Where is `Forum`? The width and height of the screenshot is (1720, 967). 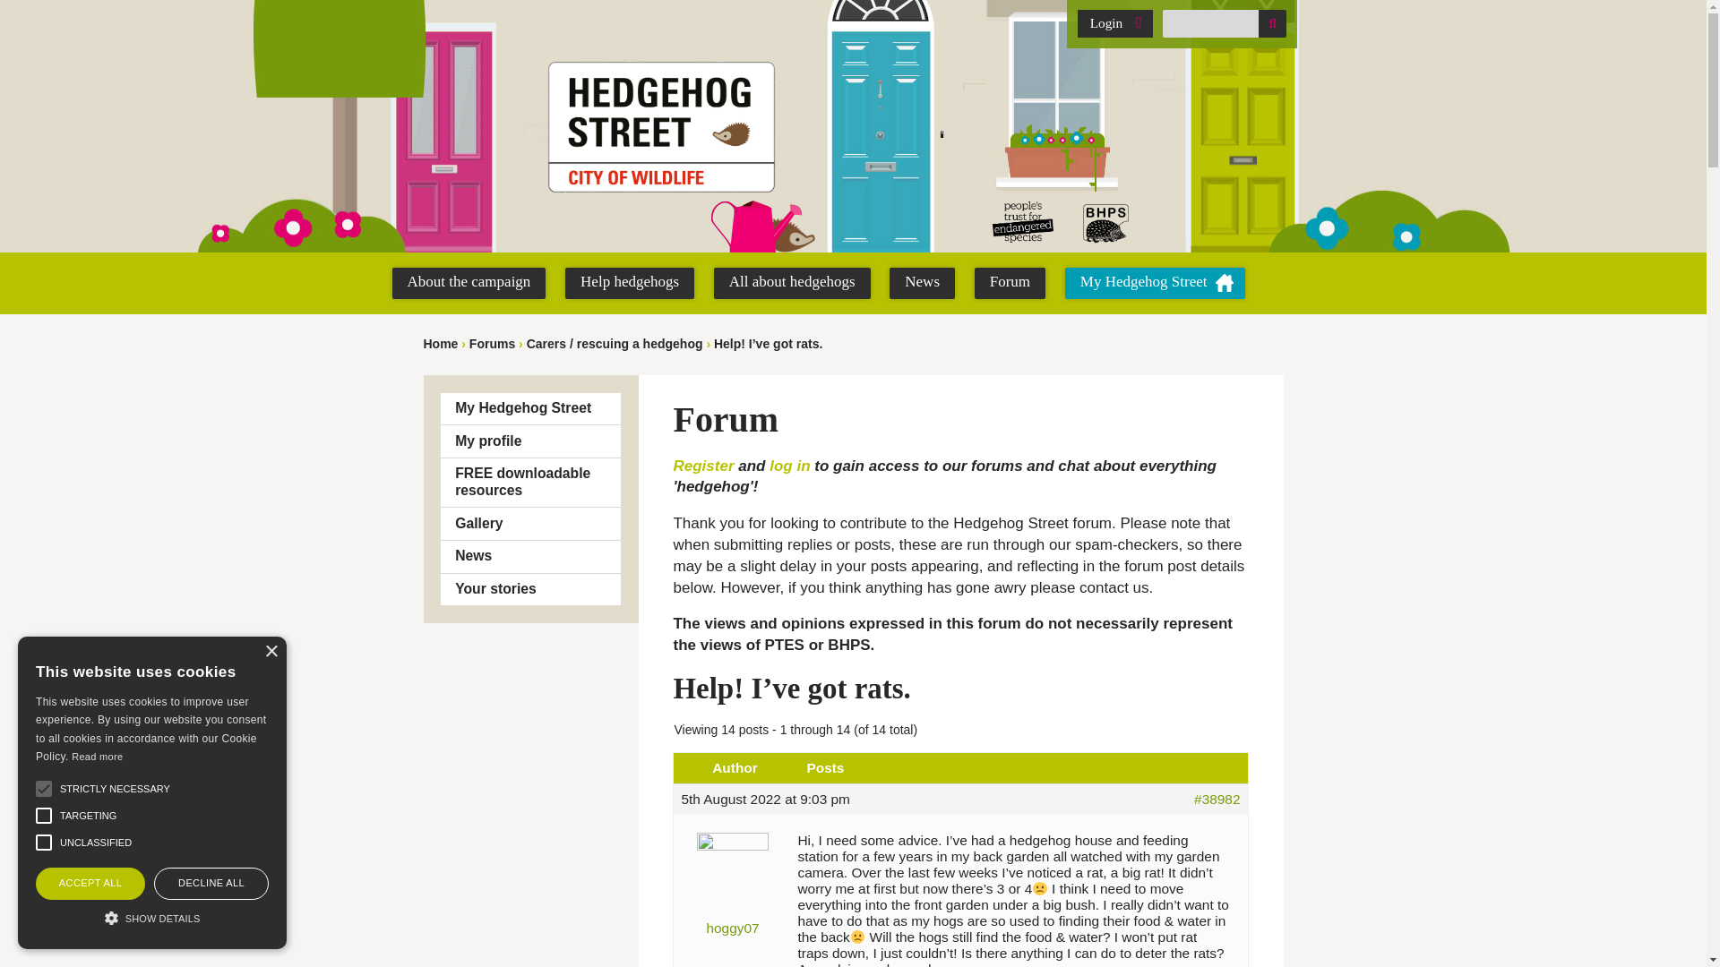
Forum is located at coordinates (1010, 283).